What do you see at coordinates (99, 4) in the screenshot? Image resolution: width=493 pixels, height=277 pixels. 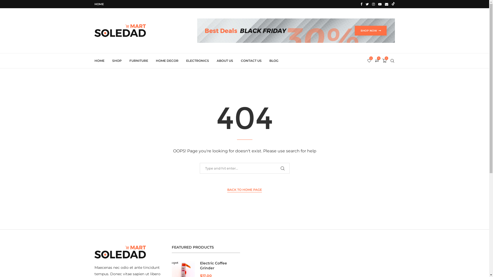 I see `HOME` at bounding box center [99, 4].